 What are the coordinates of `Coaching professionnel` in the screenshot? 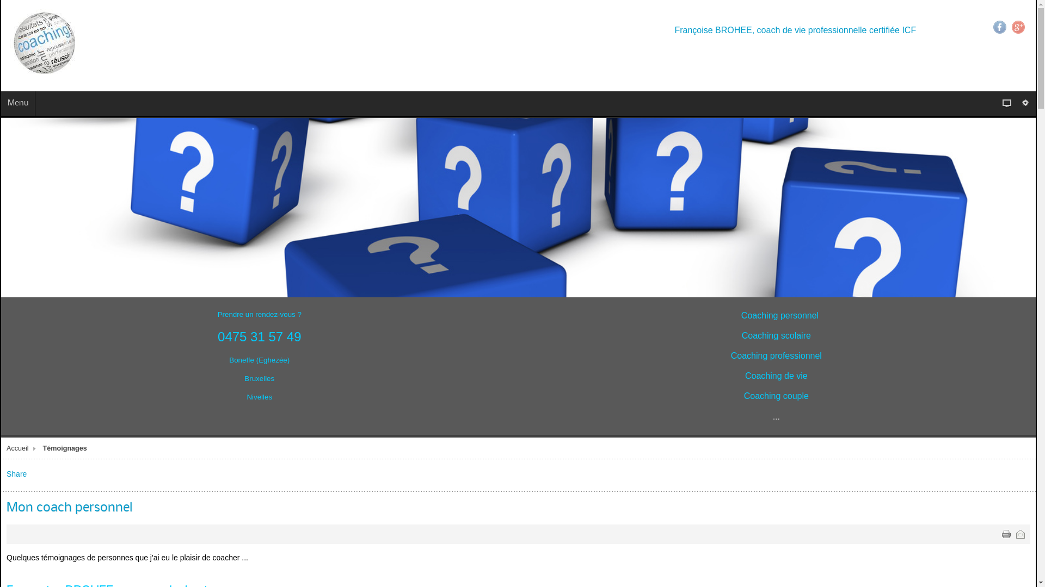 It's located at (776, 356).